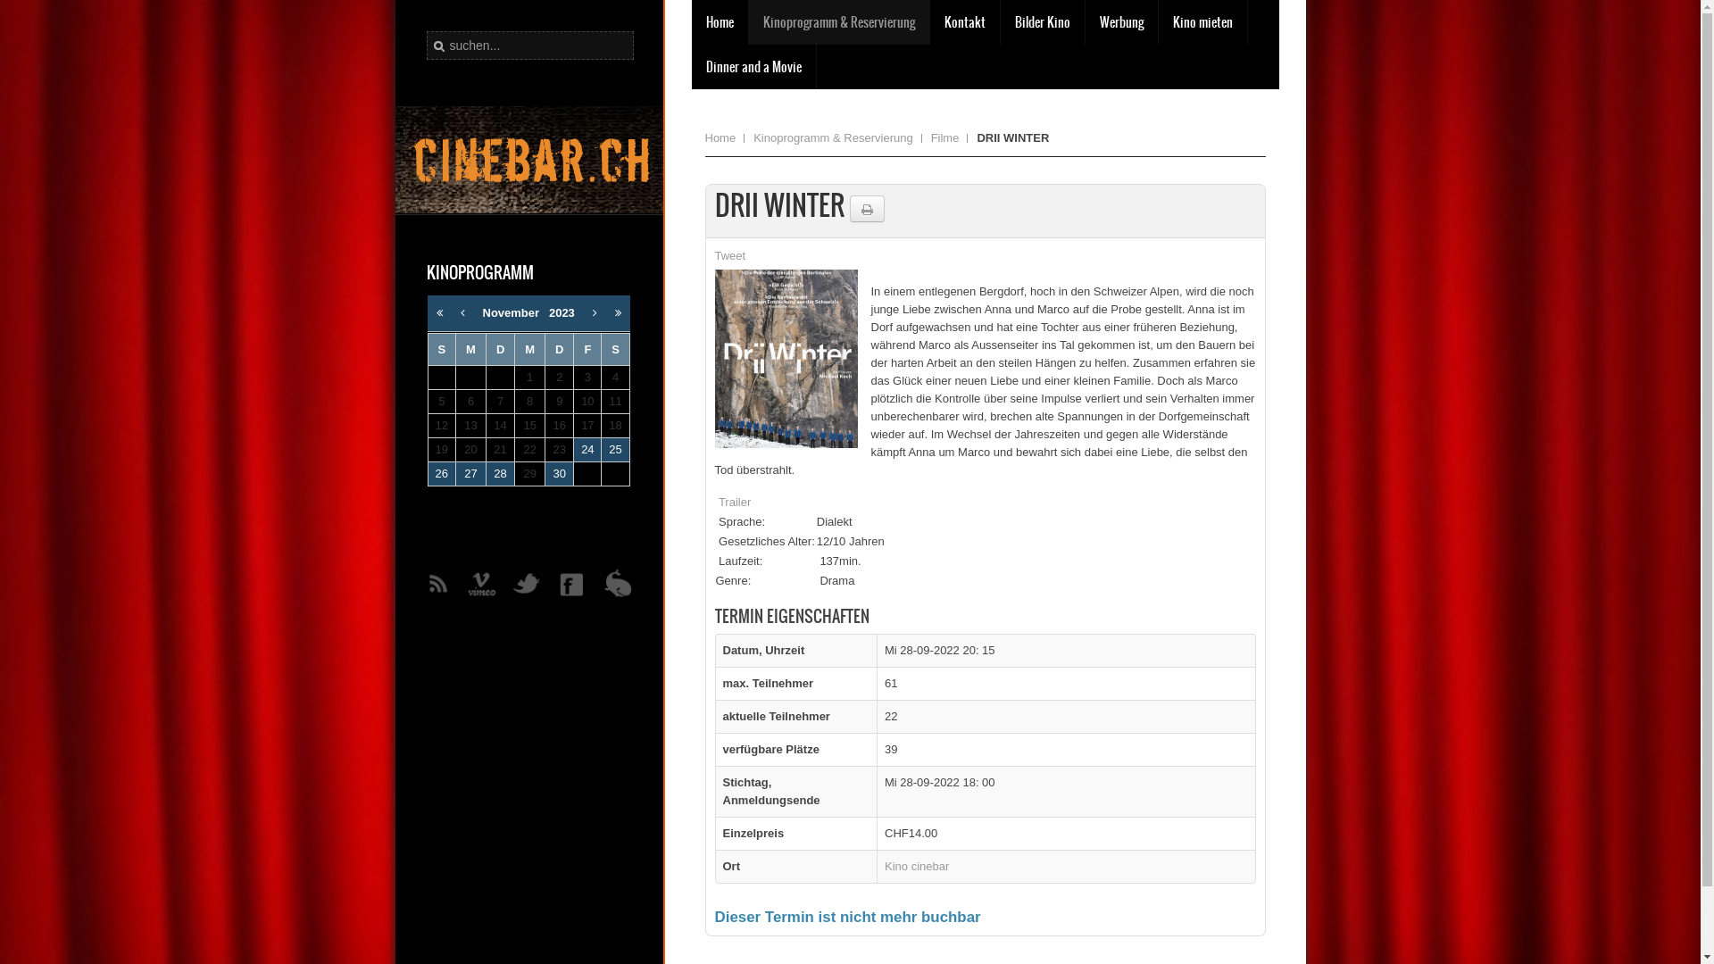 The height and width of the screenshot is (964, 1714). What do you see at coordinates (735, 502) in the screenshot?
I see `Trailer` at bounding box center [735, 502].